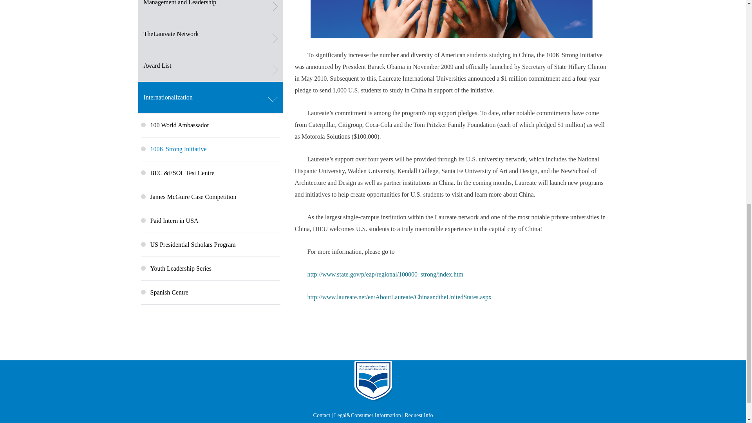 This screenshot has height=423, width=752. Describe the element at coordinates (211, 293) in the screenshot. I see `Spanish Centre` at that location.